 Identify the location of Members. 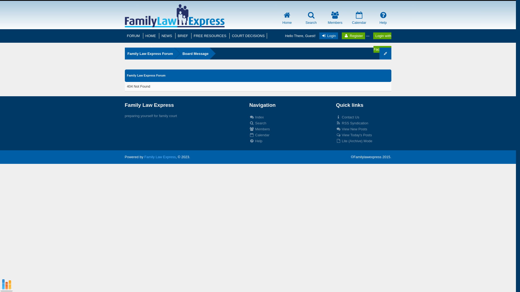
(259, 129).